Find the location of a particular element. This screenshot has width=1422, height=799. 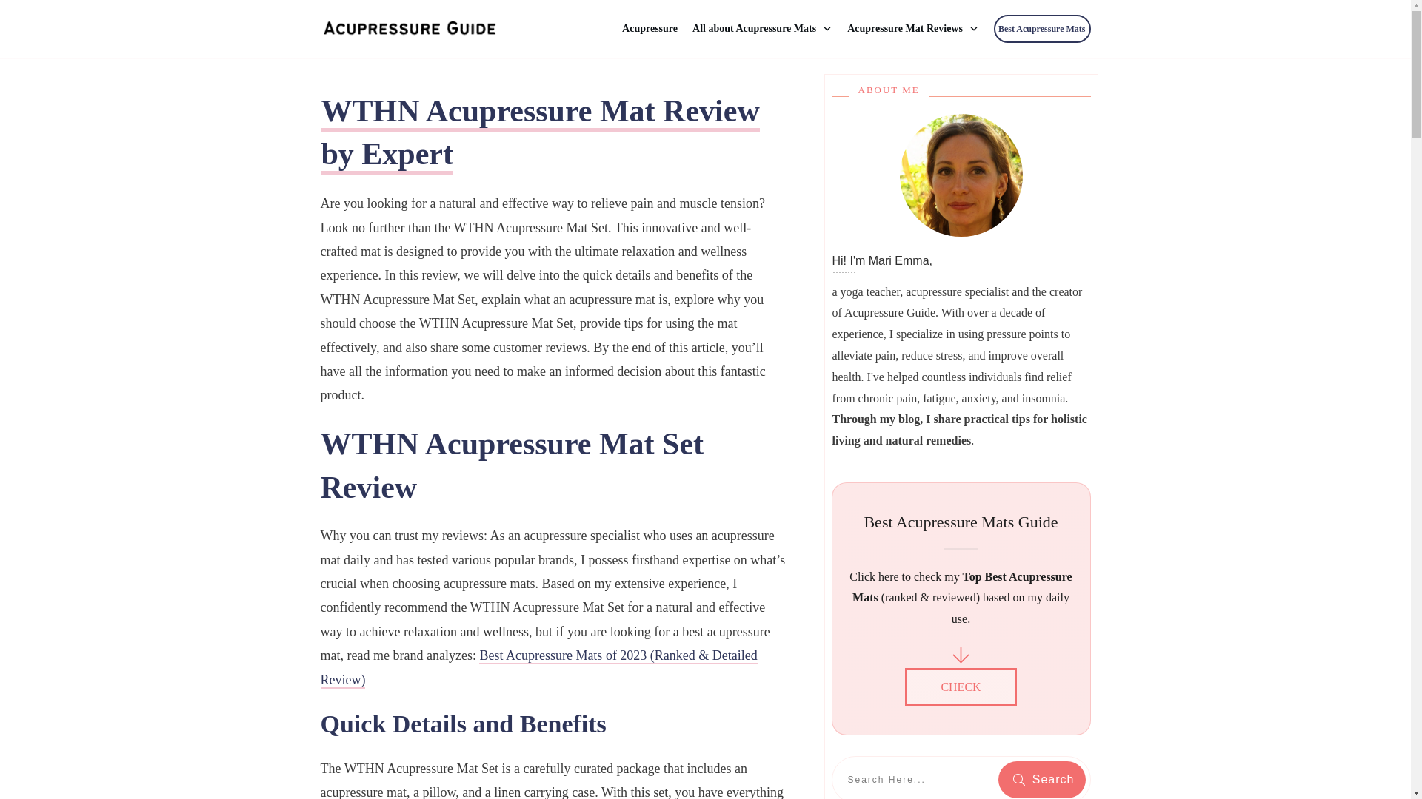

All about Acupressure Mats is located at coordinates (762, 28).